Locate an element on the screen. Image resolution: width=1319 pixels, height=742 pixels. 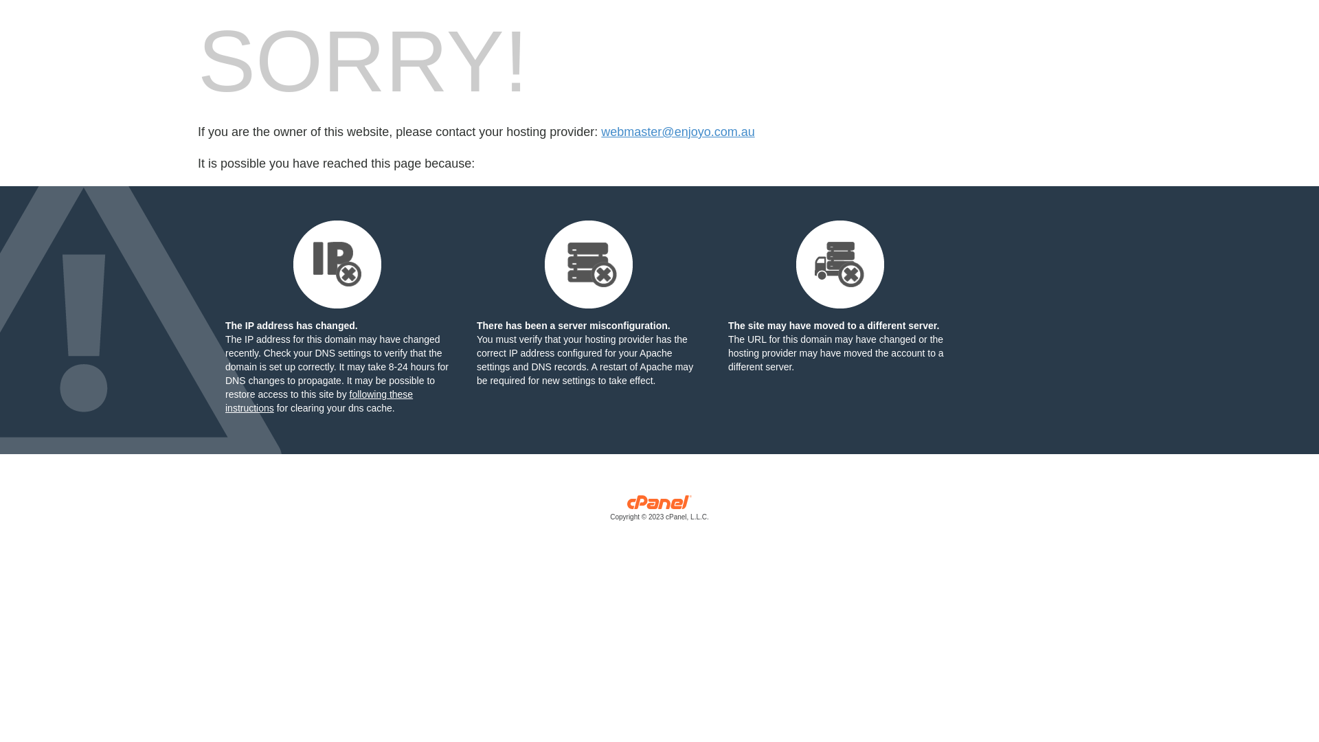
webmaster@enjoyo.com.au is located at coordinates (677, 132).